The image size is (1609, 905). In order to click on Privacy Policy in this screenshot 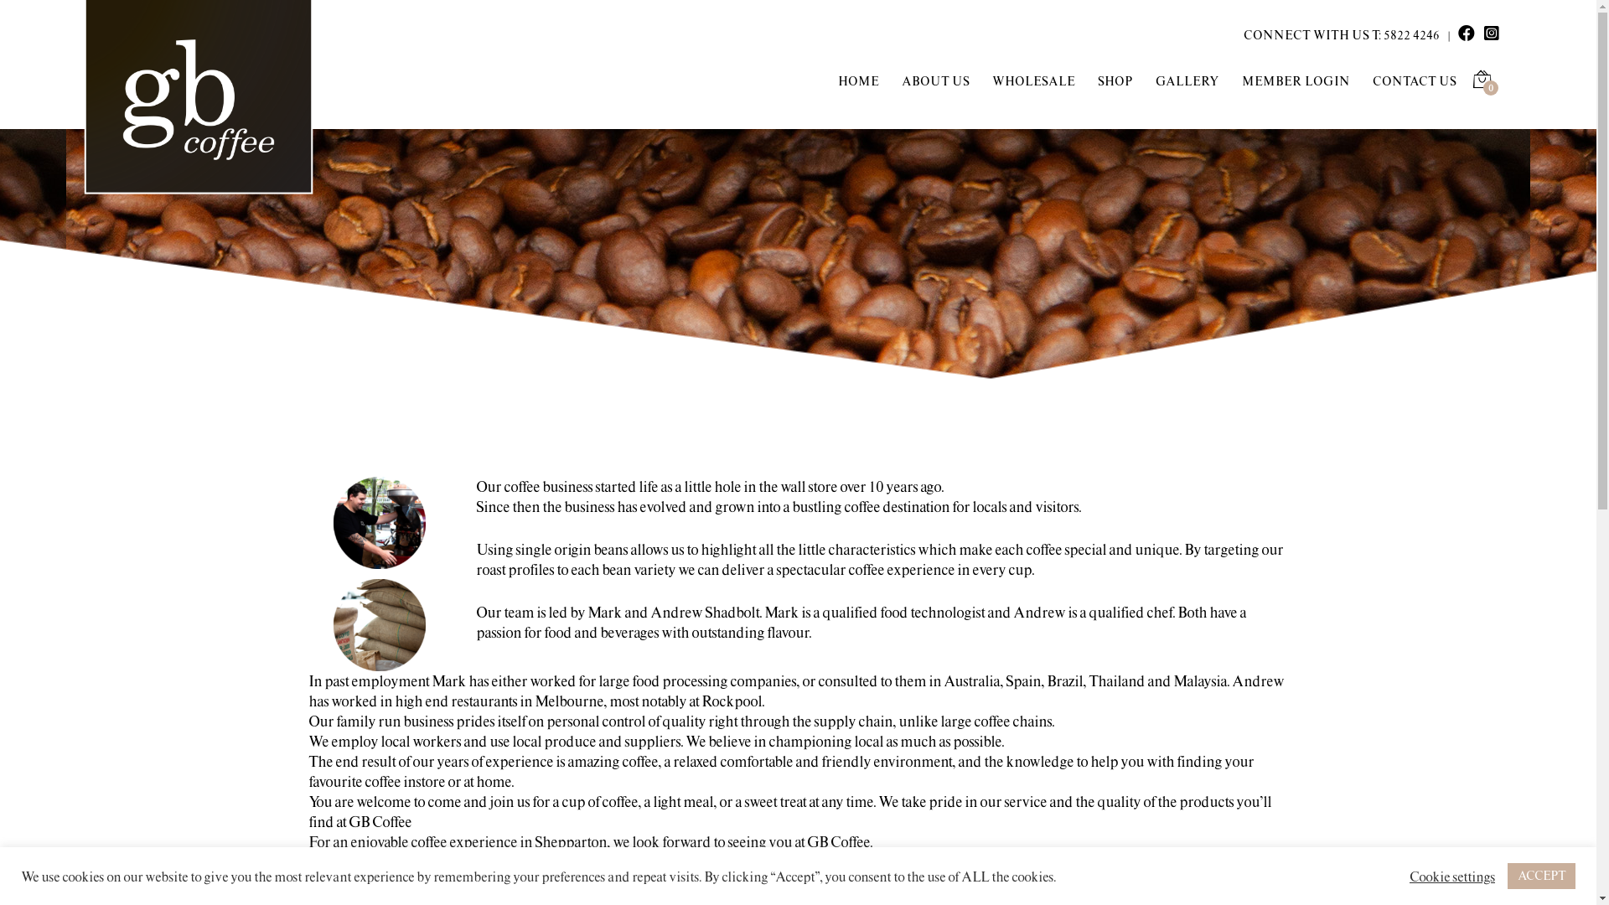, I will do `click(1222, 603)`.